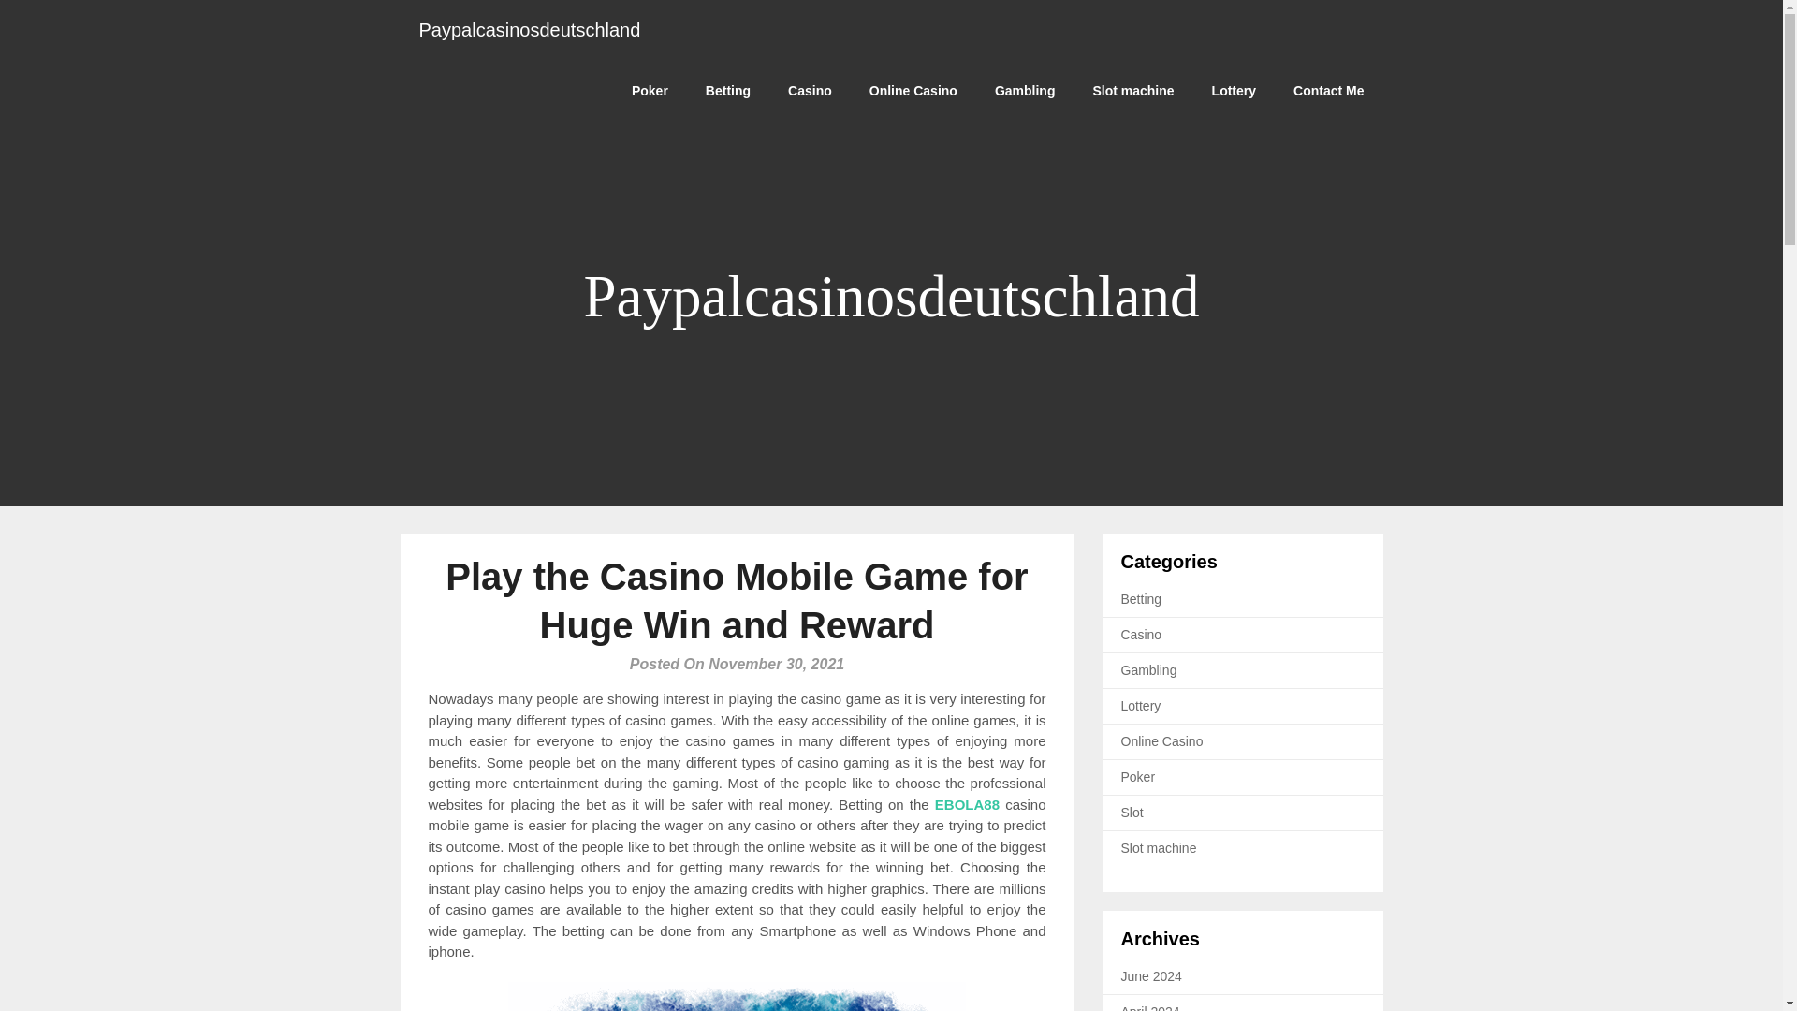 The width and height of the screenshot is (1797, 1011). I want to click on Paypalcasinosdeutschland, so click(530, 30).